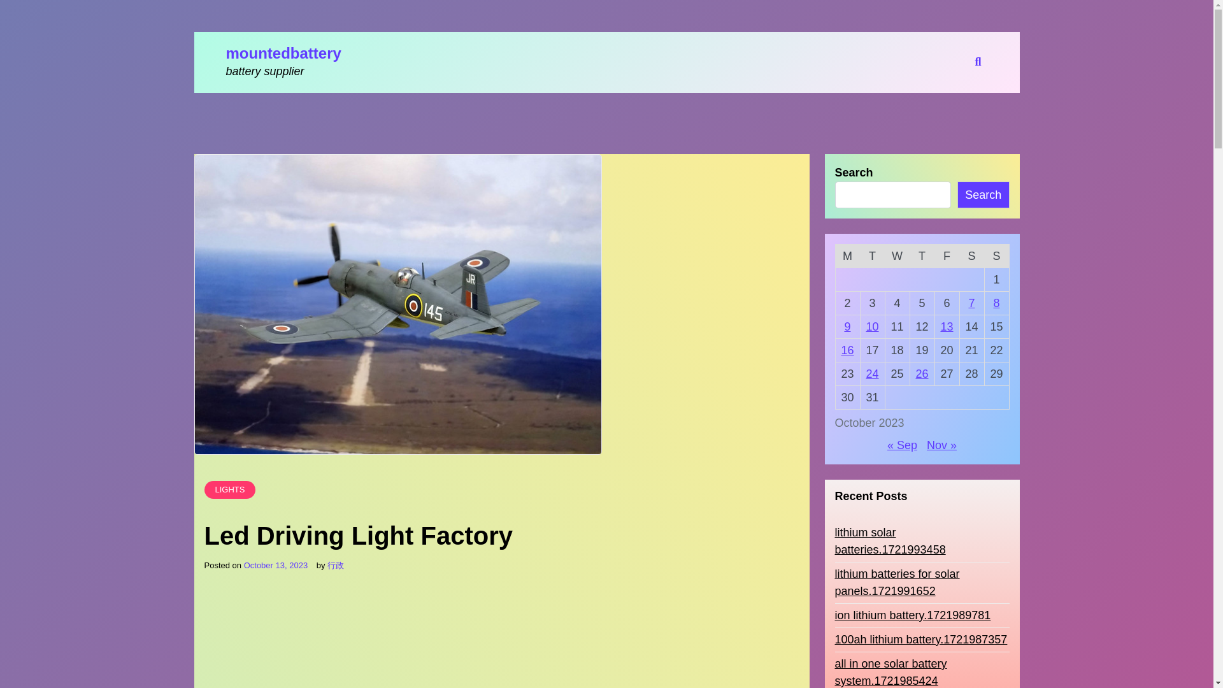 The image size is (1223, 688). Describe the element at coordinates (862, 344) in the screenshot. I see `Search` at that location.